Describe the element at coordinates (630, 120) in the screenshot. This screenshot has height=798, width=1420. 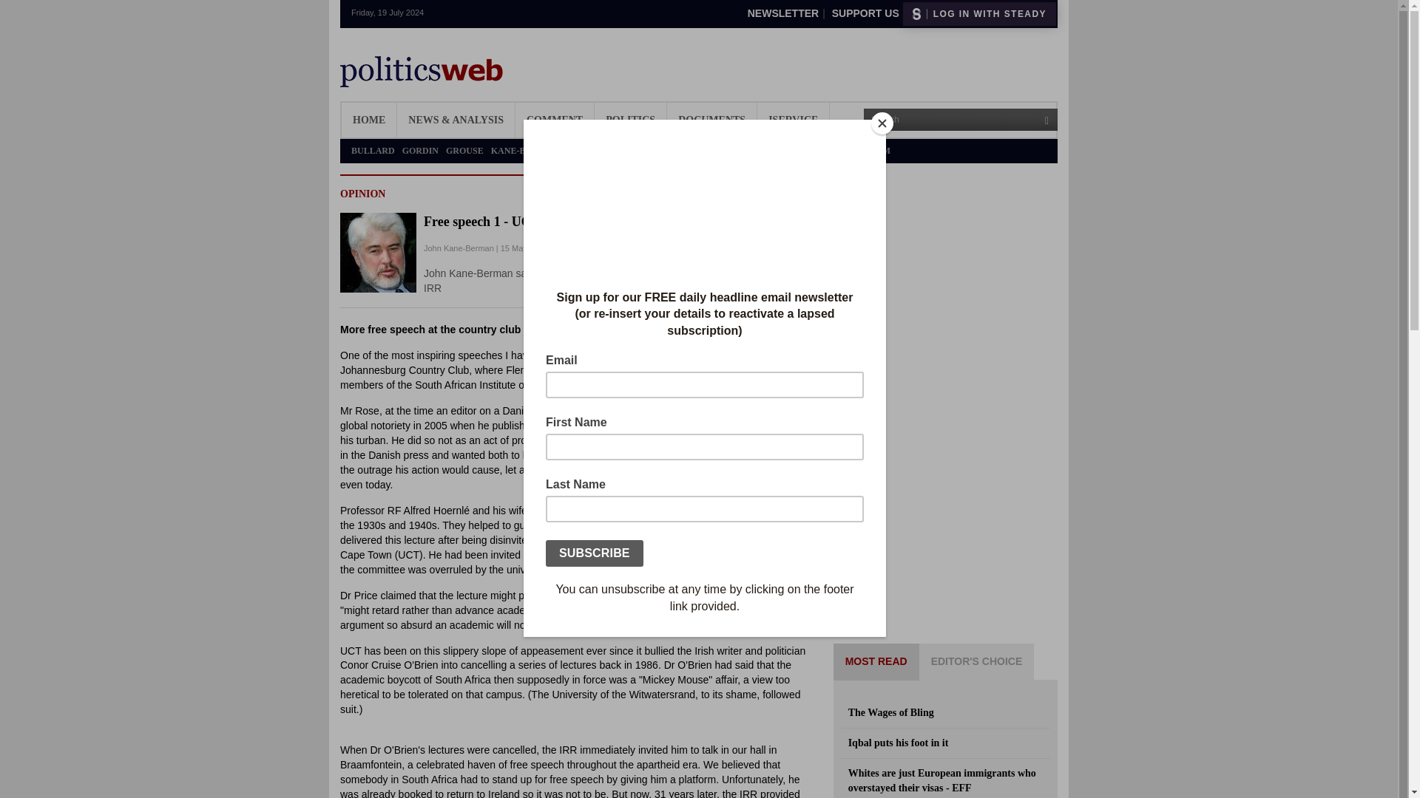
I see `POLITICS` at that location.